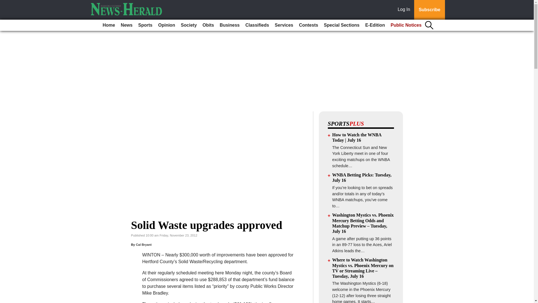 This screenshot has width=538, height=303. I want to click on Contests, so click(308, 25).